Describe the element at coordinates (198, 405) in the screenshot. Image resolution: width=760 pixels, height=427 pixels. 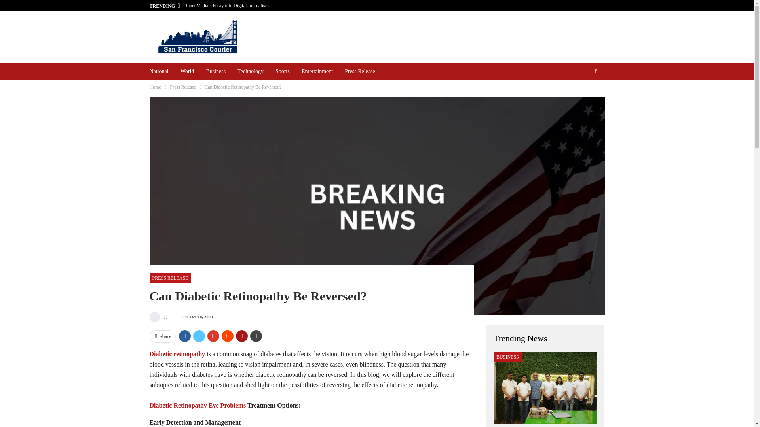
I see `Diabetic Retinopathy Eye Problems` at that location.